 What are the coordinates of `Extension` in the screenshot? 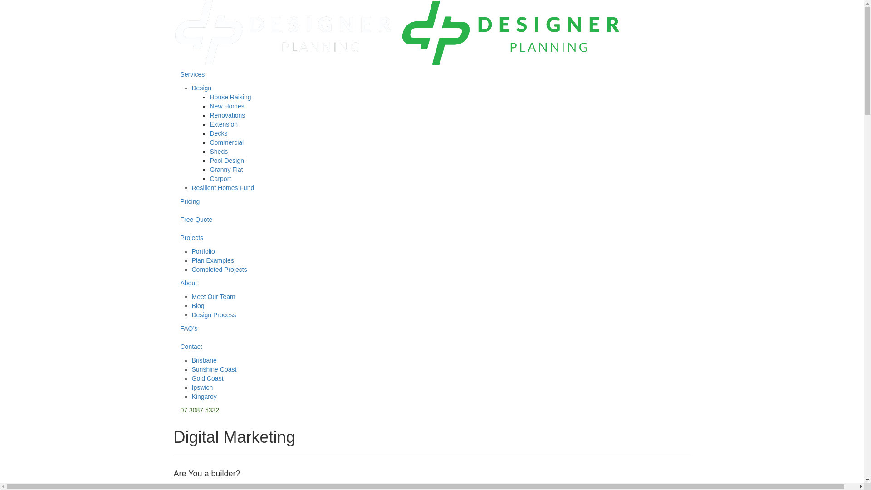 It's located at (223, 124).